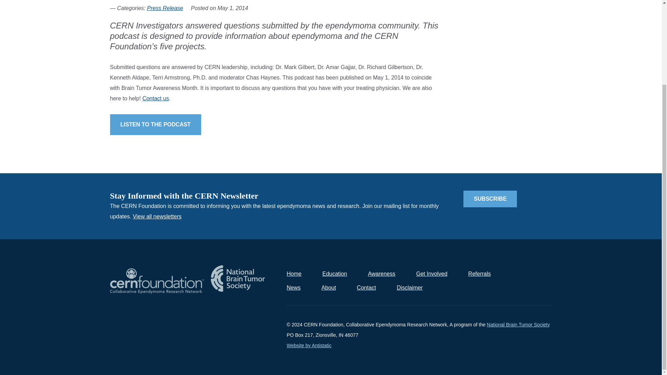  What do you see at coordinates (156, 98) in the screenshot?
I see `Contact us` at bounding box center [156, 98].